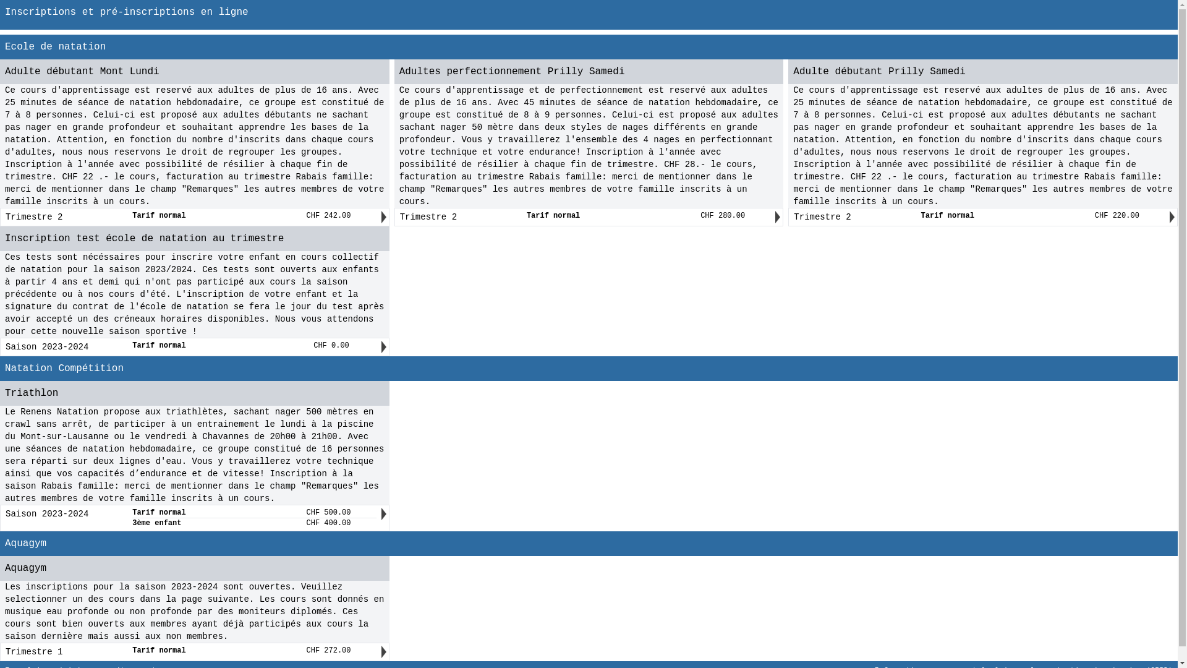 The width and height of the screenshot is (1187, 668). Describe the element at coordinates (191, 652) in the screenshot. I see `Trimestre 1
Tarif normal CHF 272.00` at that location.